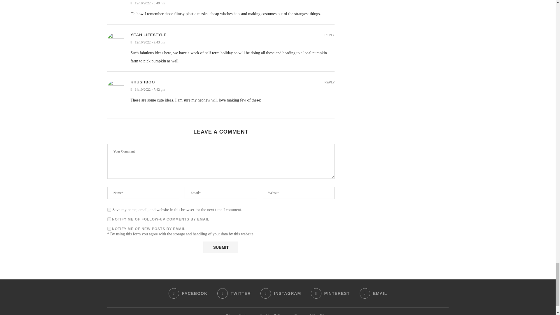 The image size is (560, 315). What do you see at coordinates (109, 229) in the screenshot?
I see `subscribe` at bounding box center [109, 229].